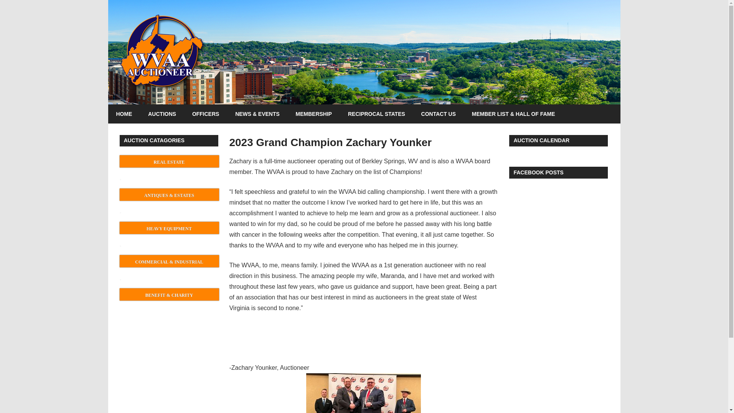 This screenshot has height=413, width=734. What do you see at coordinates (169, 161) in the screenshot?
I see `REAL ESTATE` at bounding box center [169, 161].